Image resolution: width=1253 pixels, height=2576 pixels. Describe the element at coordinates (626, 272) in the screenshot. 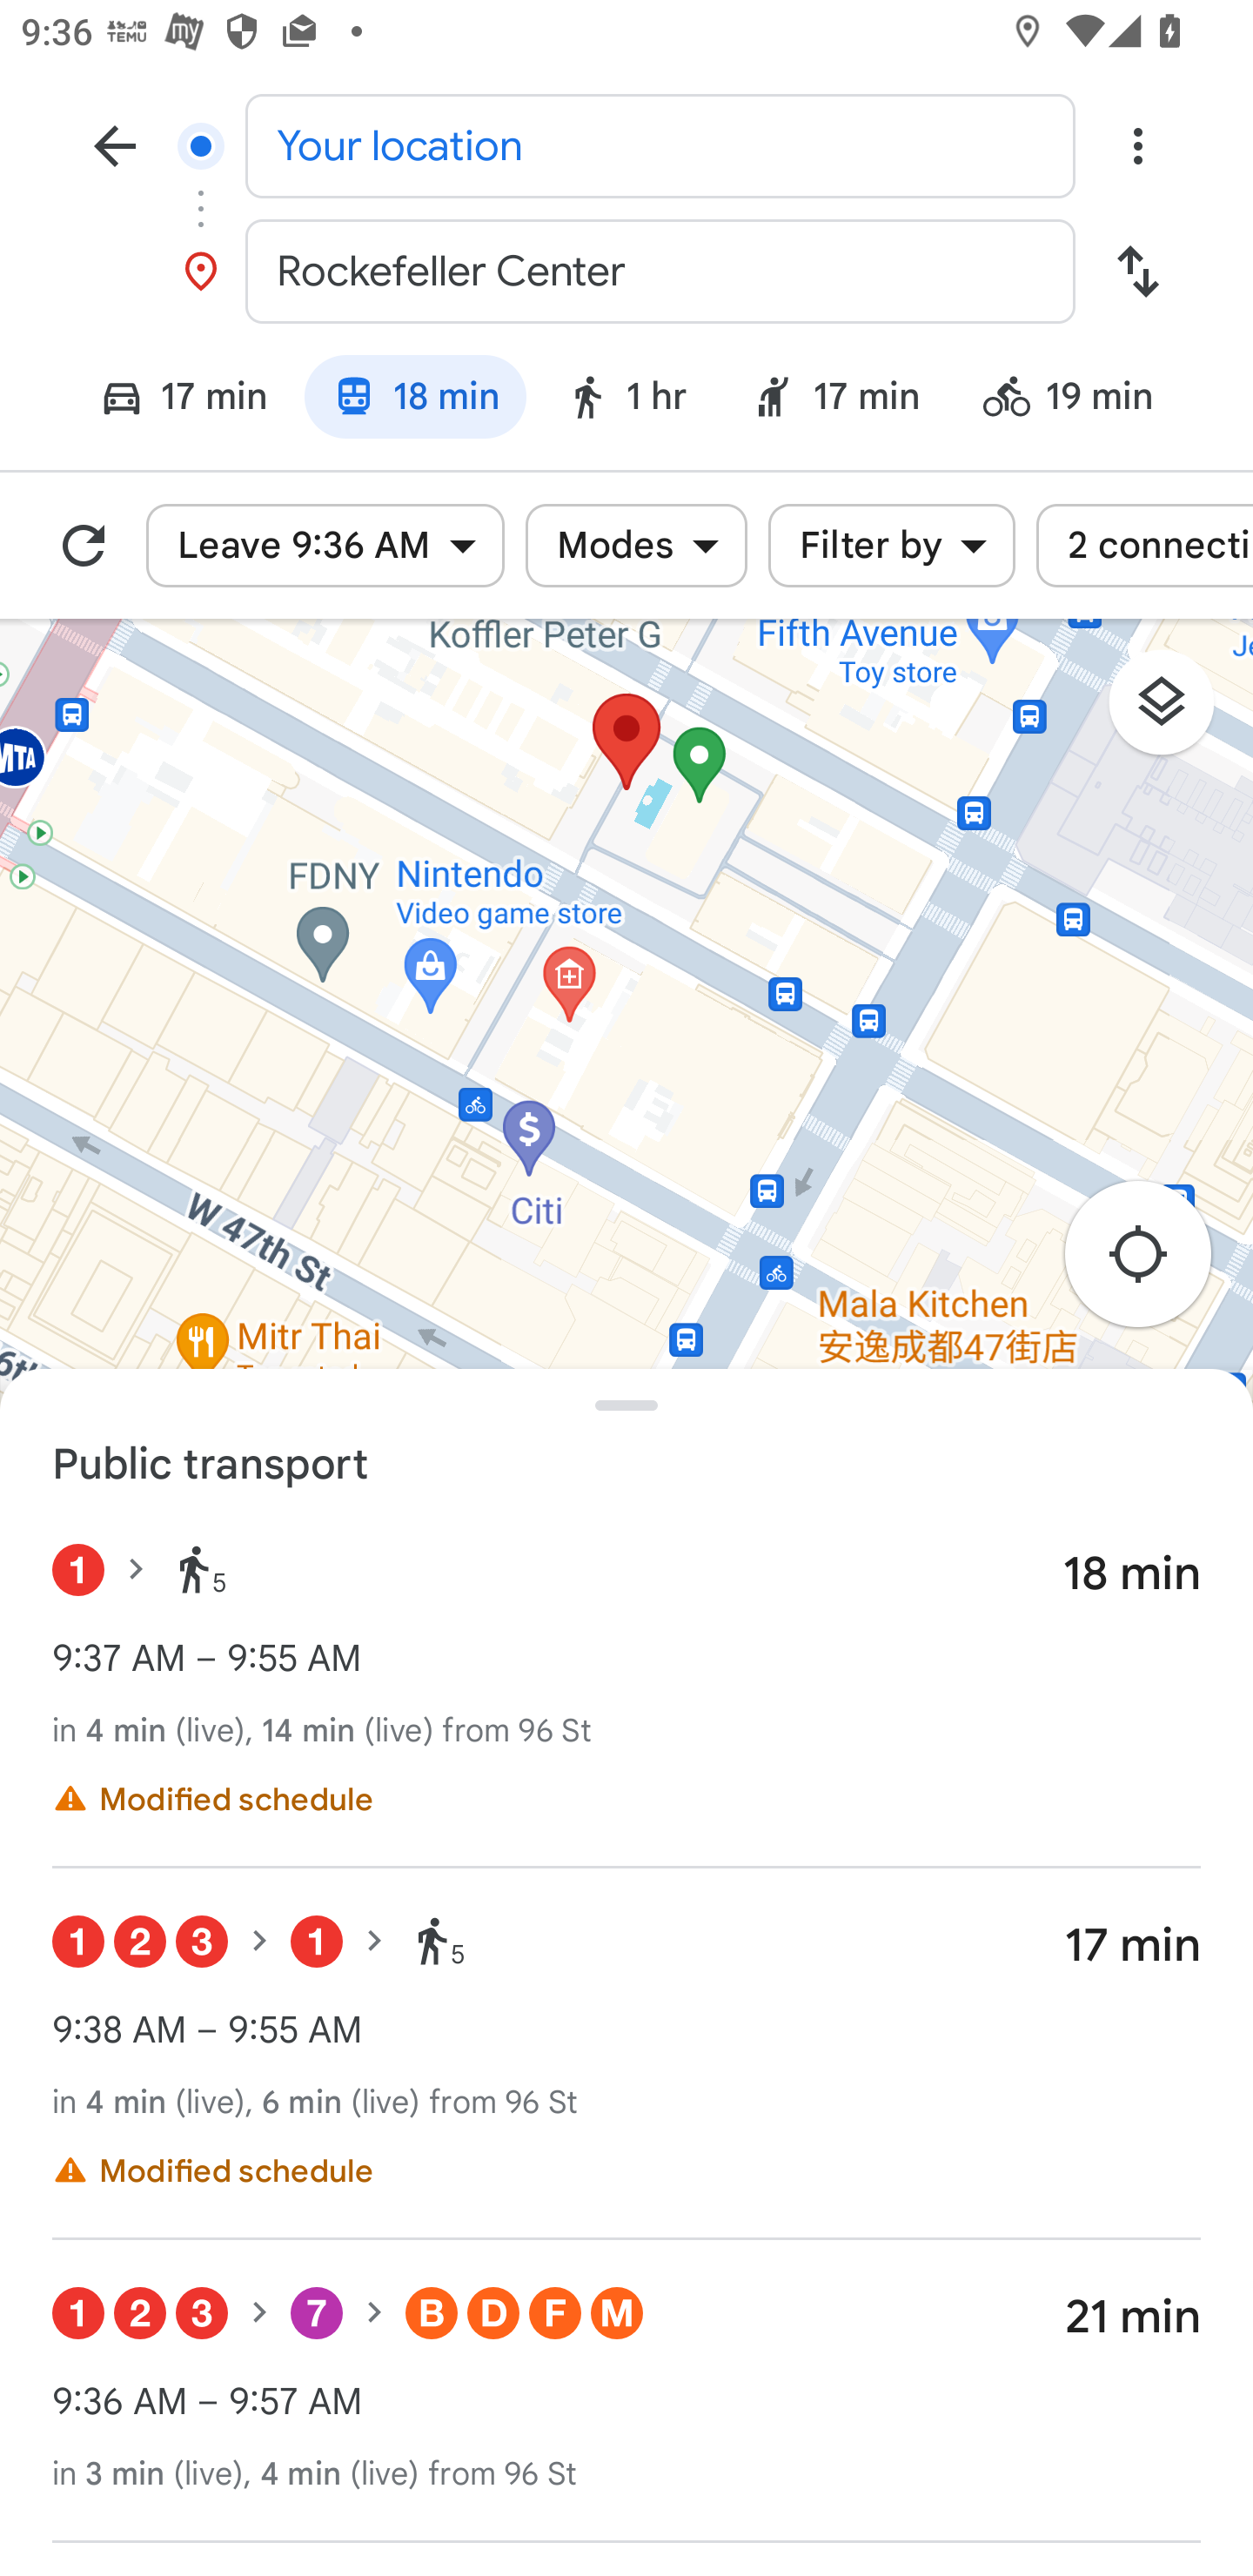

I see `Rockefeller Center Destination, Rockefeller Center` at that location.